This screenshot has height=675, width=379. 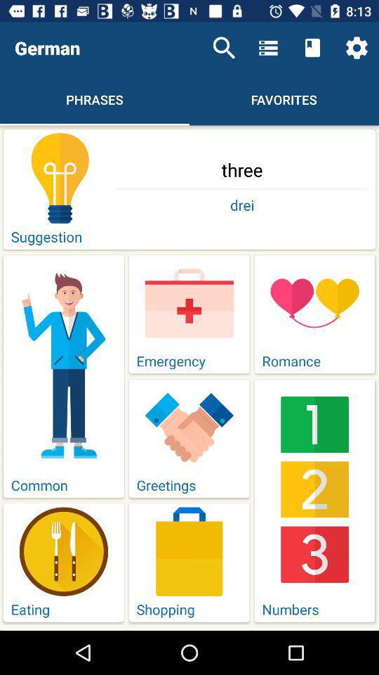 I want to click on click the icon to the right of german icon, so click(x=224, y=48).